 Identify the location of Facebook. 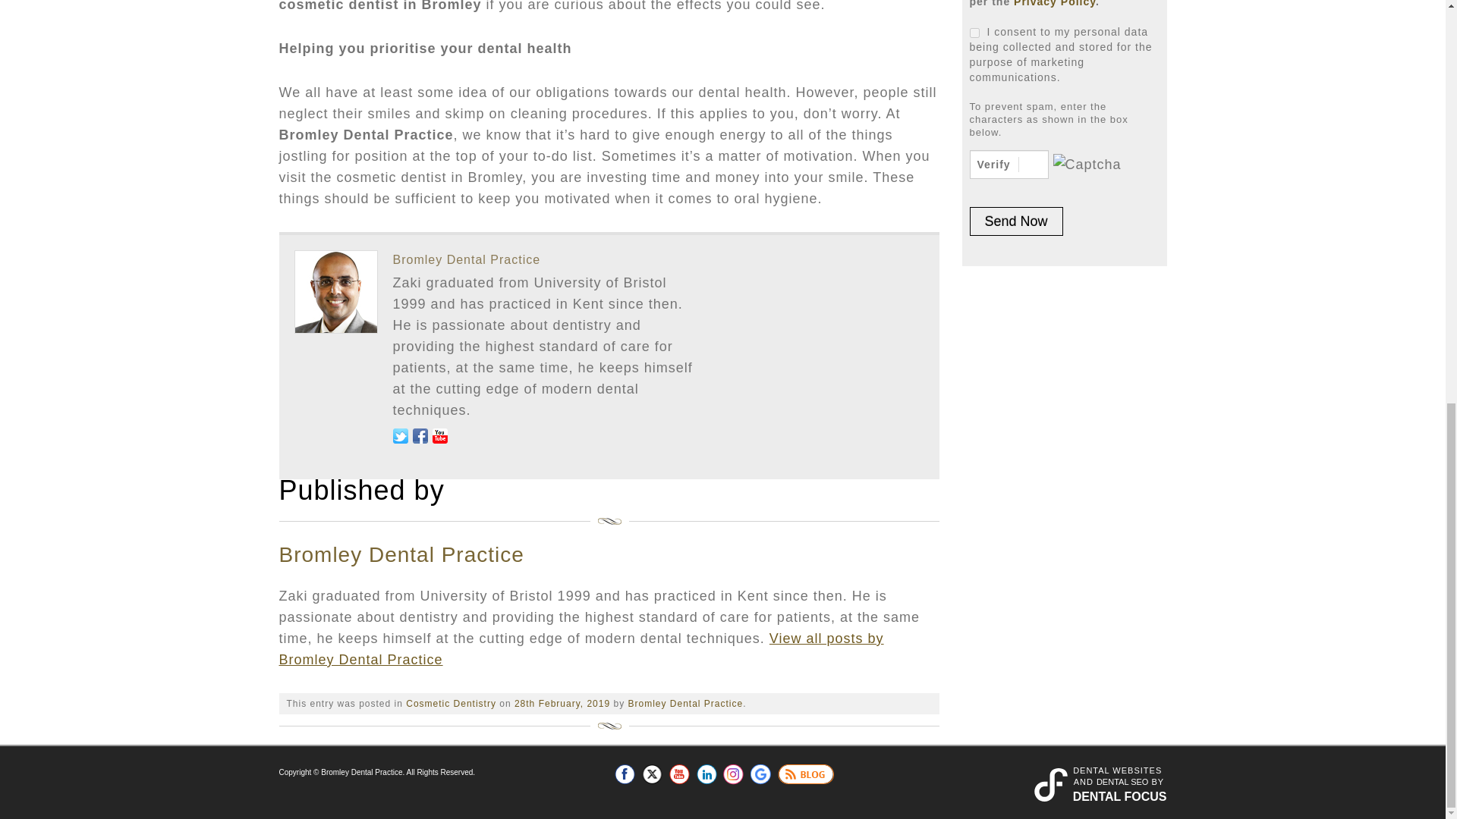
(625, 773).